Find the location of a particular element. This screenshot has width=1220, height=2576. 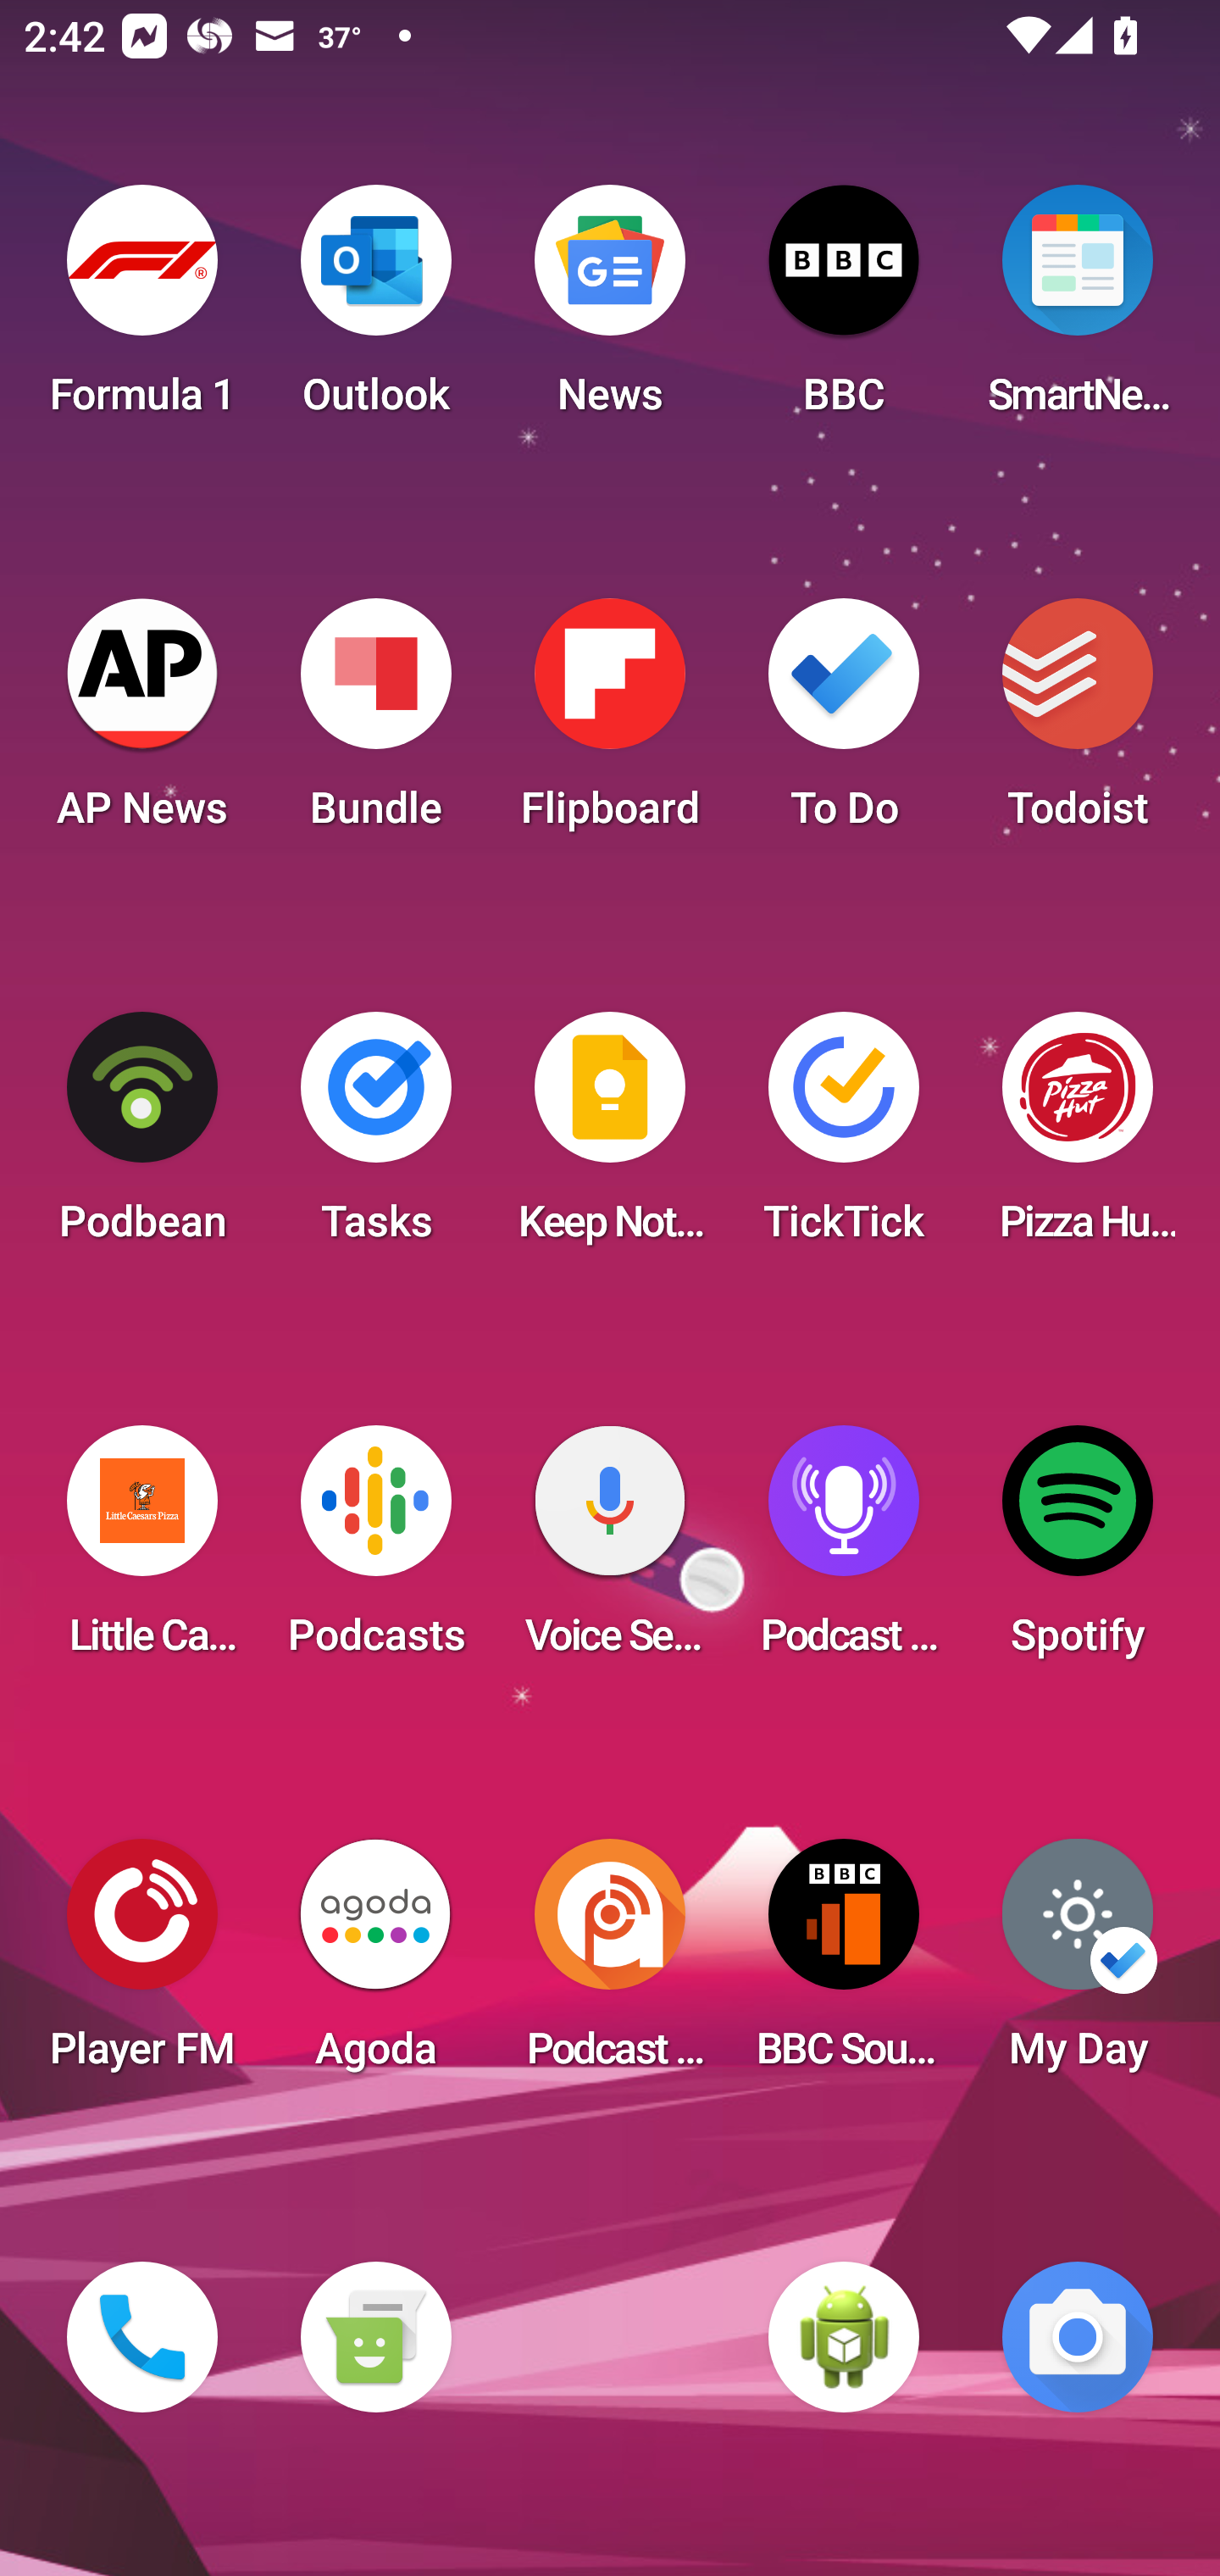

Outlook is located at coordinates (375, 310).